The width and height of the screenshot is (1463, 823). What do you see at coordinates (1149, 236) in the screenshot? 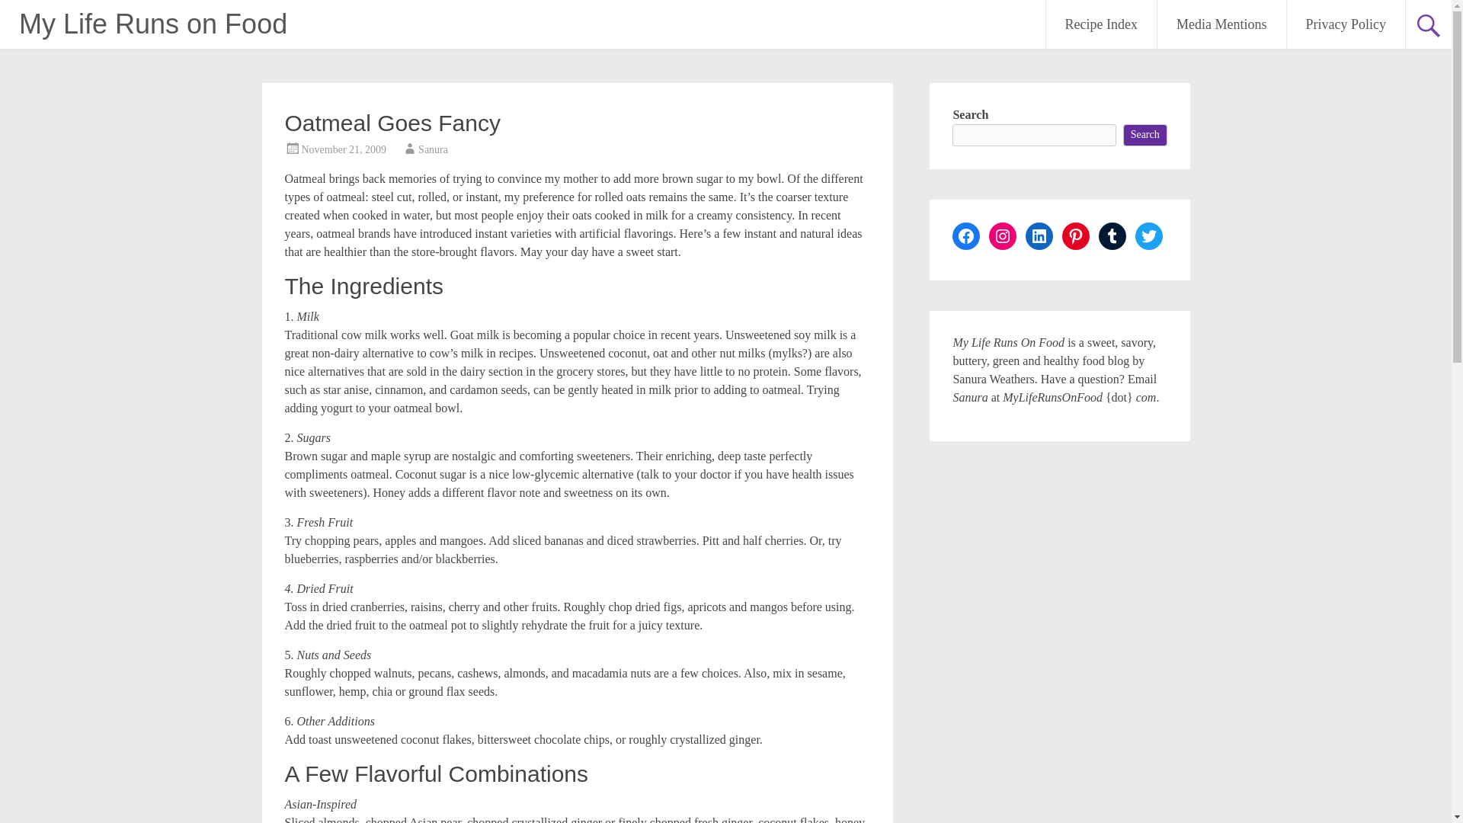
I see `Twitter` at bounding box center [1149, 236].